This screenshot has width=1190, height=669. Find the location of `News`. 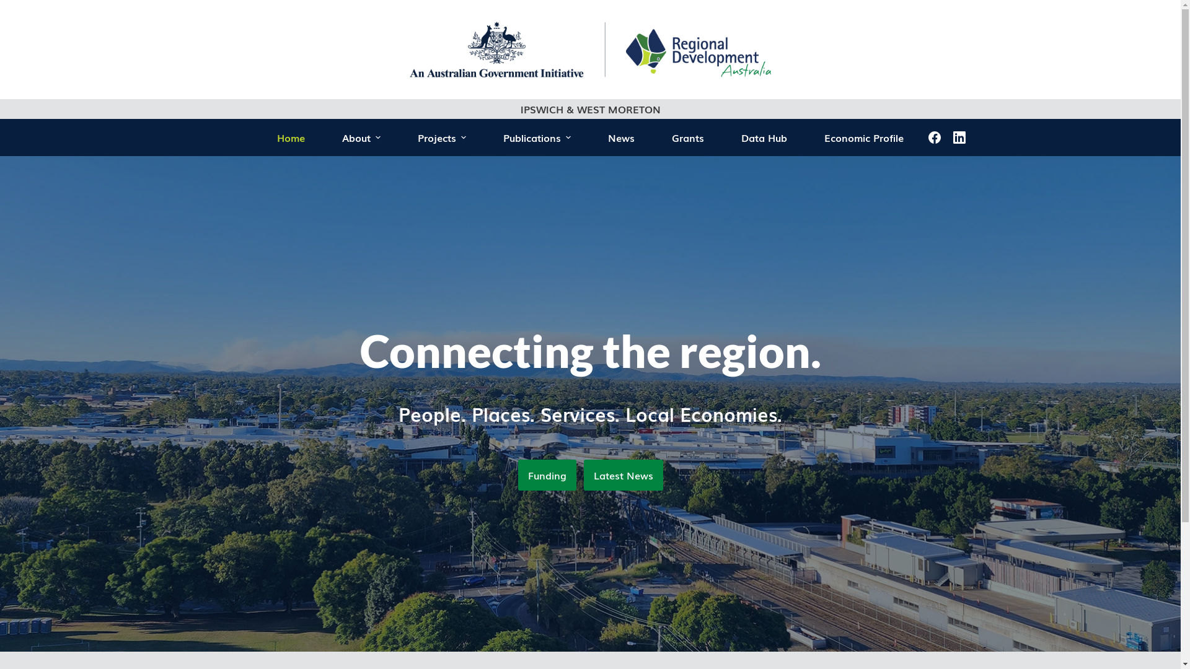

News is located at coordinates (621, 138).